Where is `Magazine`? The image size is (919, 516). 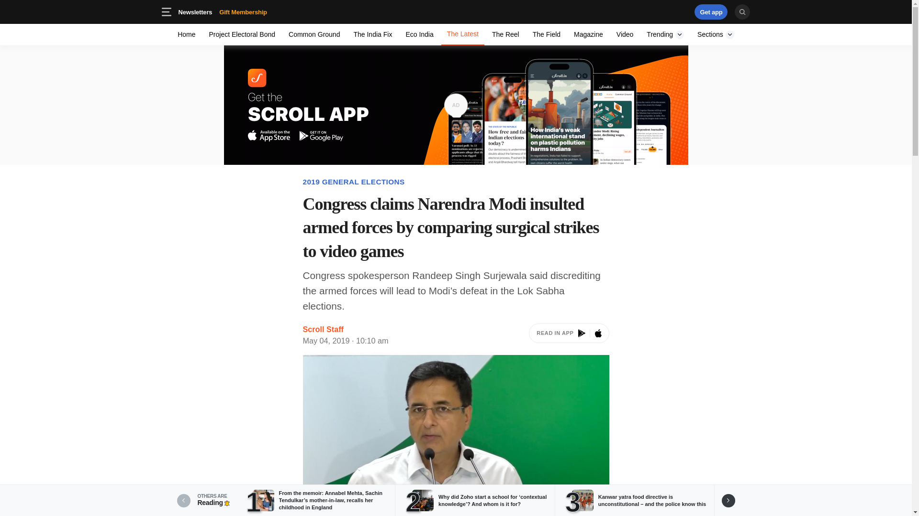
Magazine is located at coordinates (243, 11).